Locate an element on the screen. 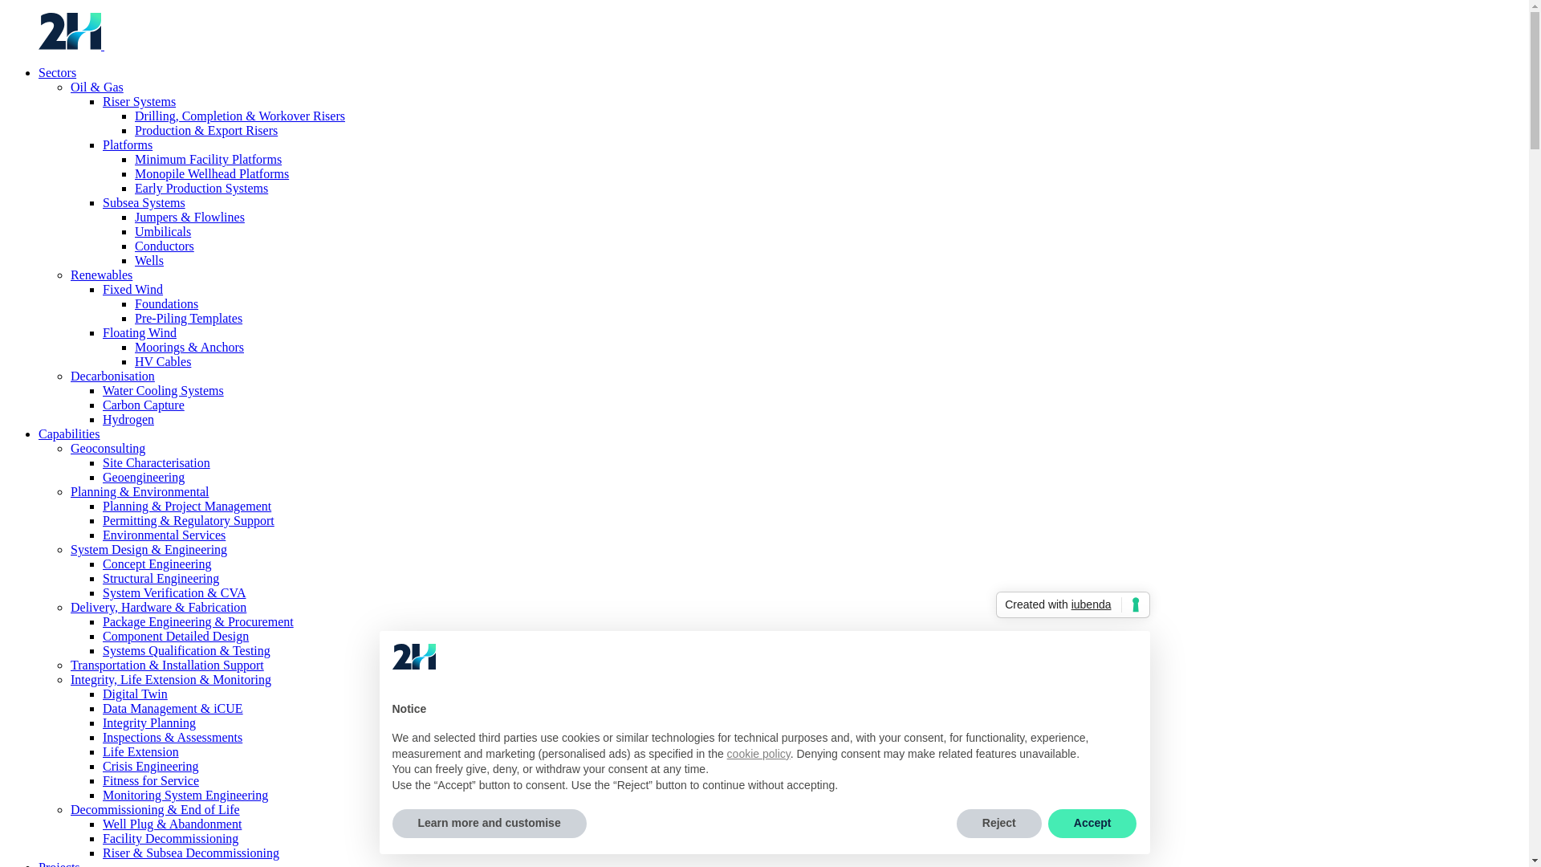  Sectors is located at coordinates (58, 72).